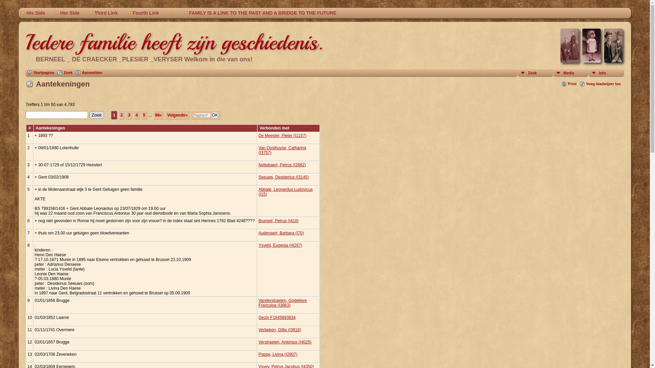  What do you see at coordinates (280, 330) in the screenshot?
I see `Verbeken, Gillis (I3918)` at bounding box center [280, 330].